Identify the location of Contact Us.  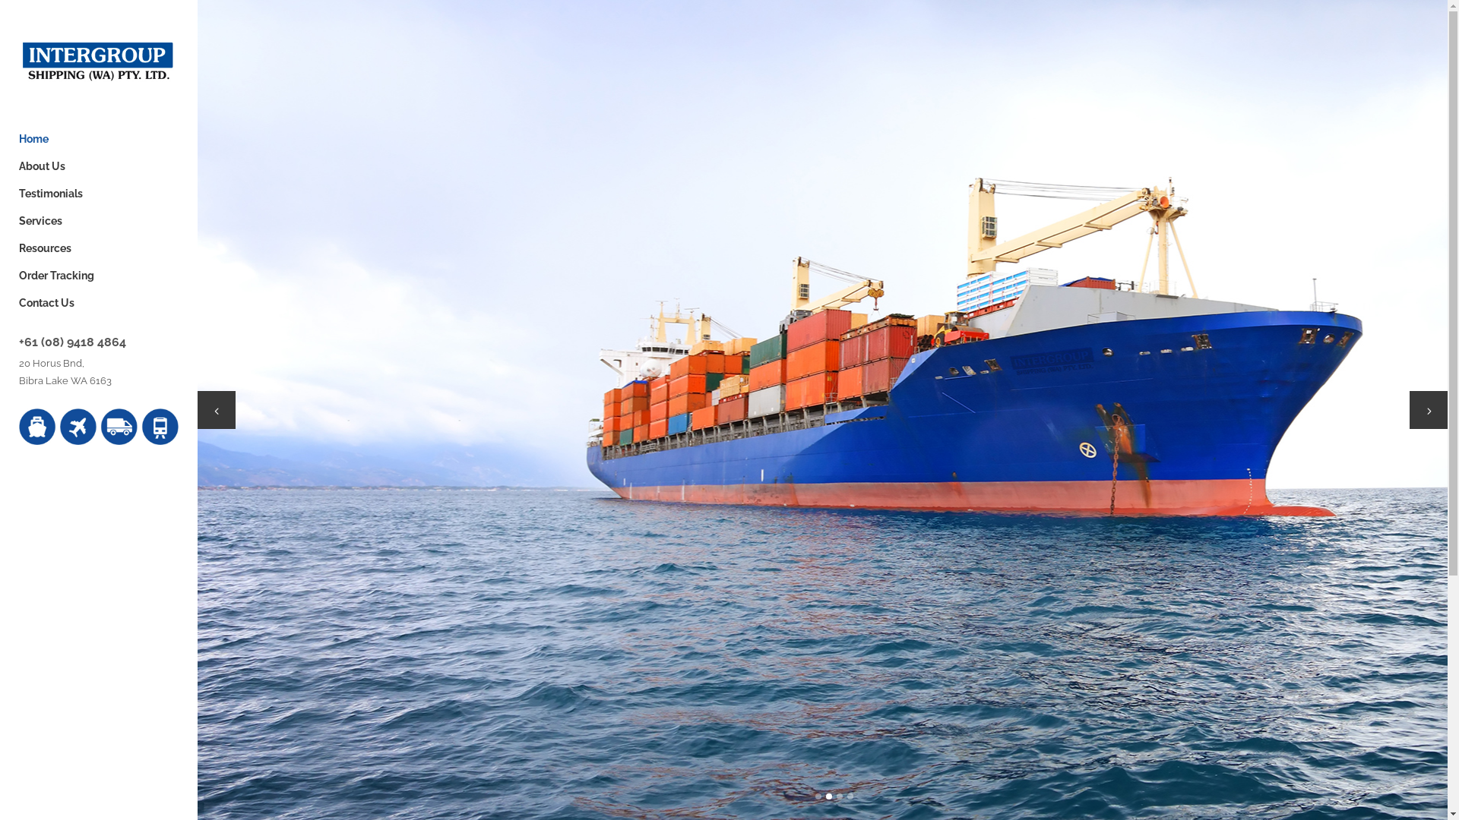
(99, 303).